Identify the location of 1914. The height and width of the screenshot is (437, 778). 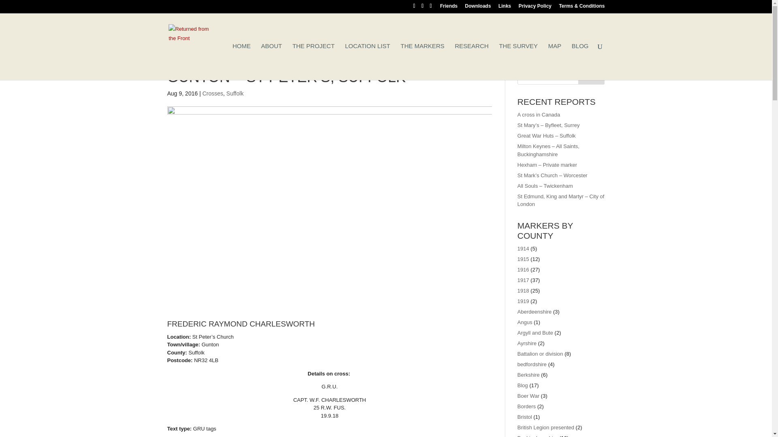
(523, 248).